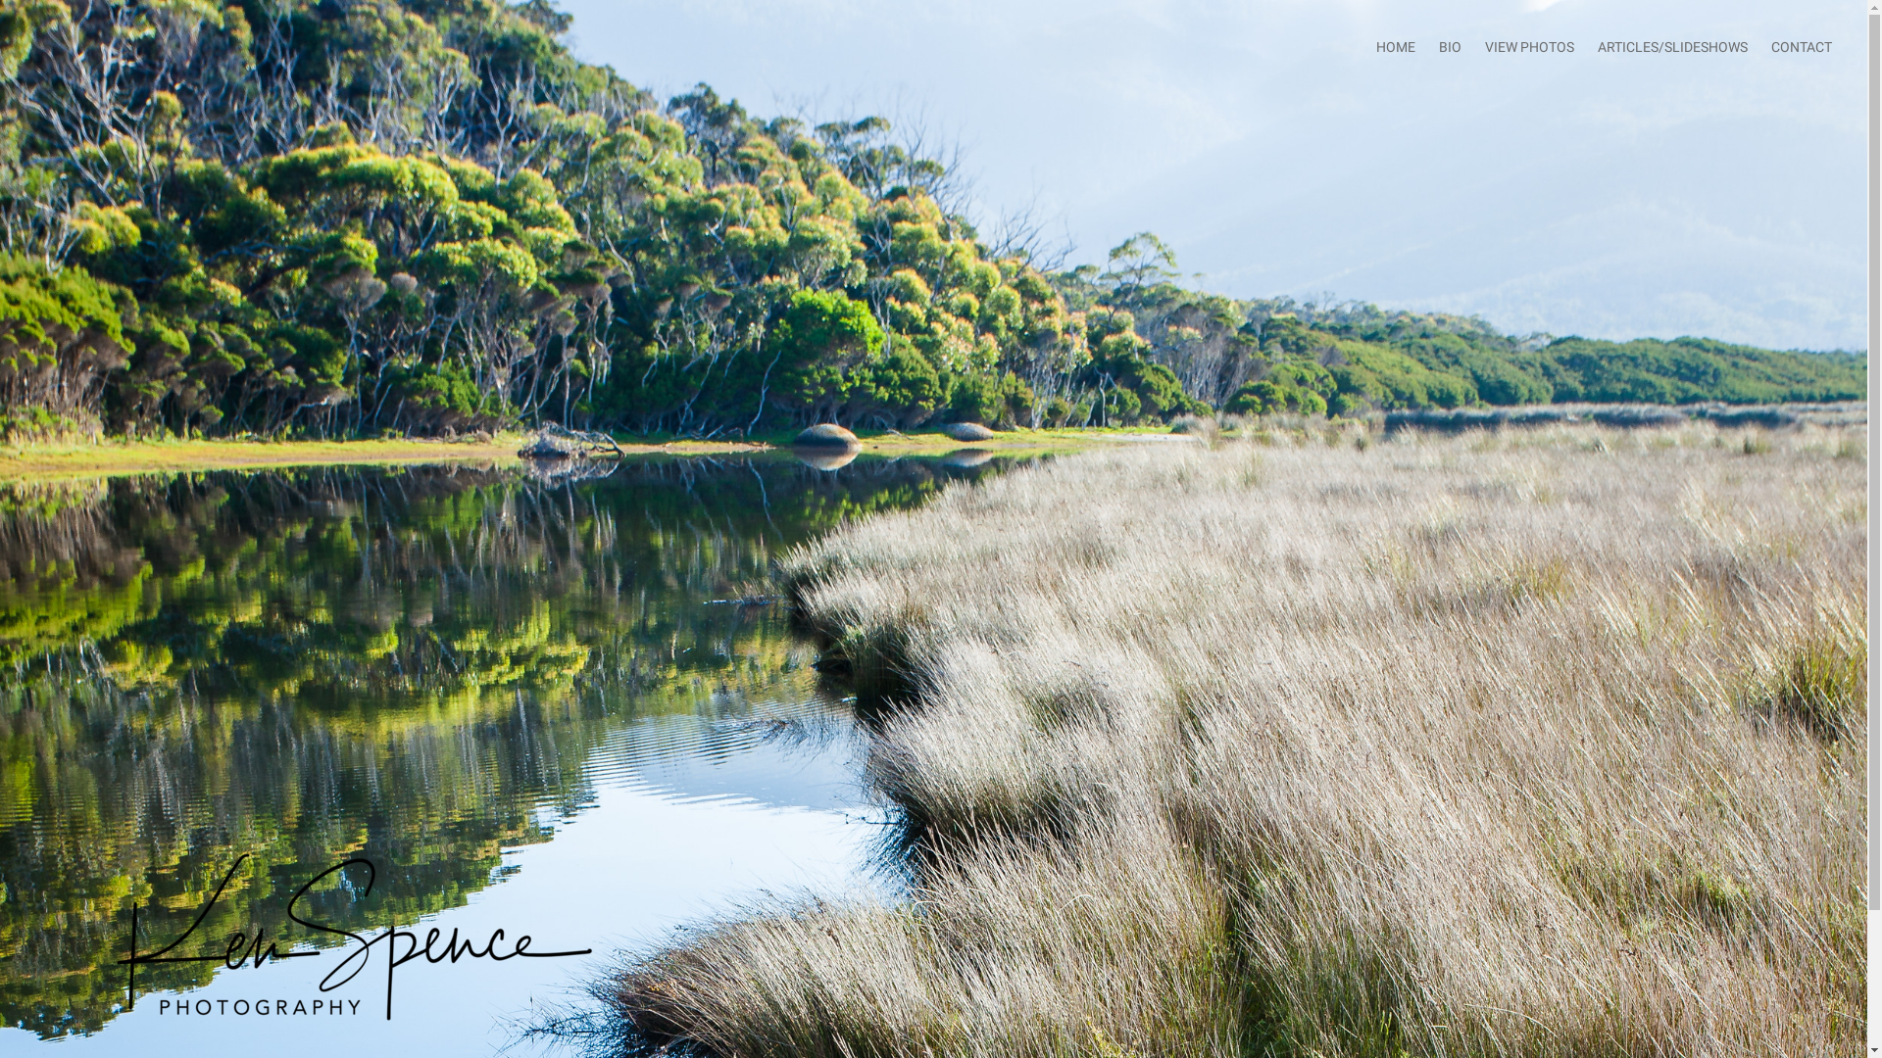 This screenshot has width=1882, height=1058. Describe the element at coordinates (1672, 47) in the screenshot. I see `ARTICLES/SLIDESHOWS` at that location.